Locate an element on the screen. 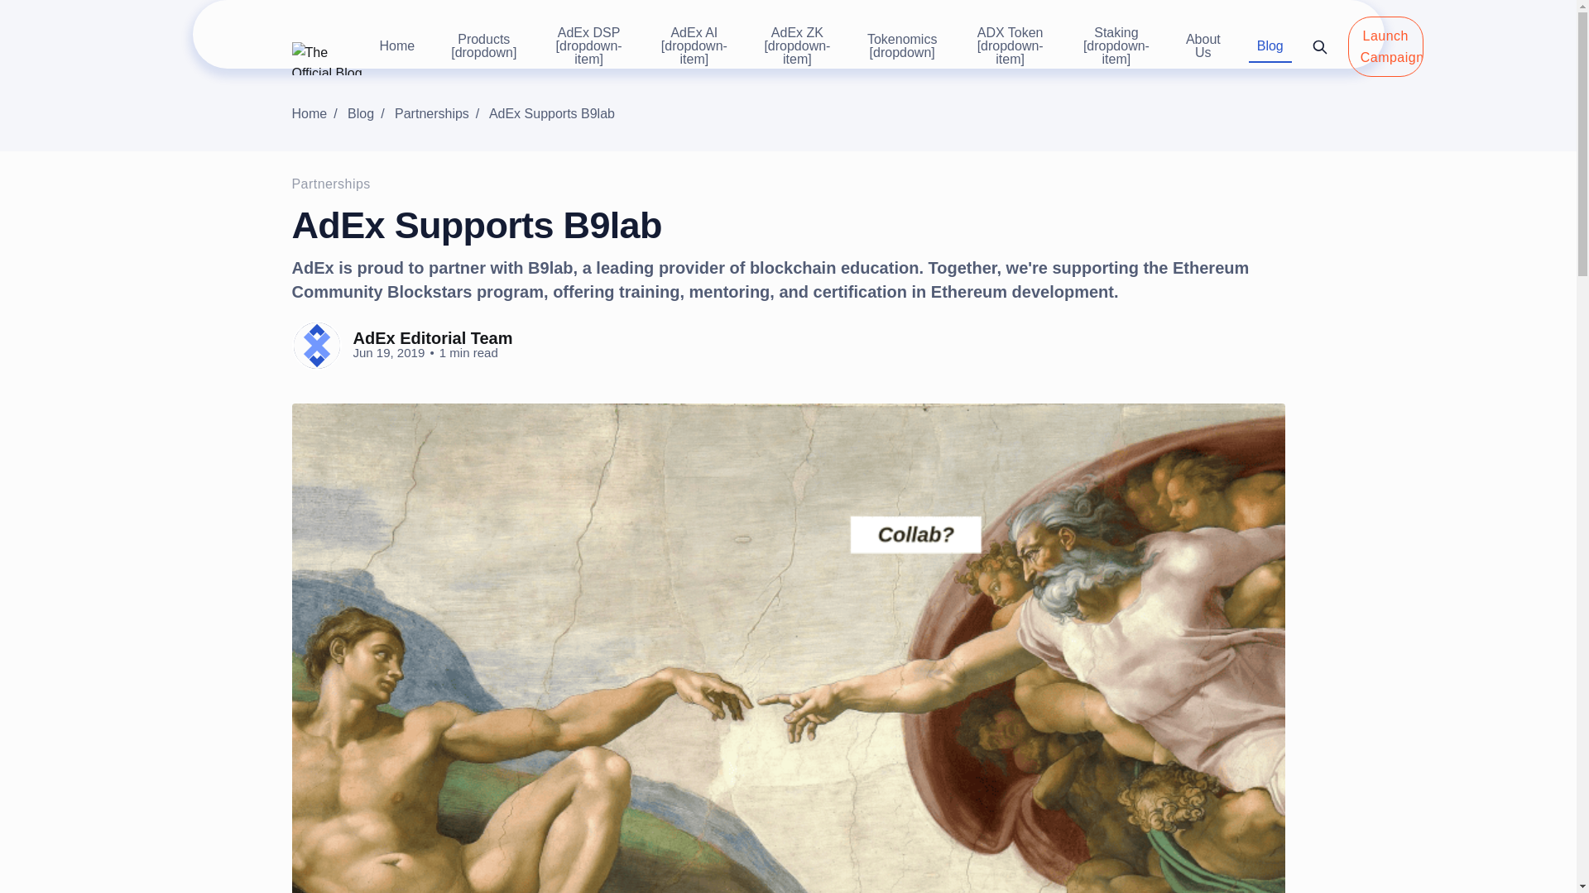 The width and height of the screenshot is (1589, 893). AdEx Editorial Team is located at coordinates (432, 338).